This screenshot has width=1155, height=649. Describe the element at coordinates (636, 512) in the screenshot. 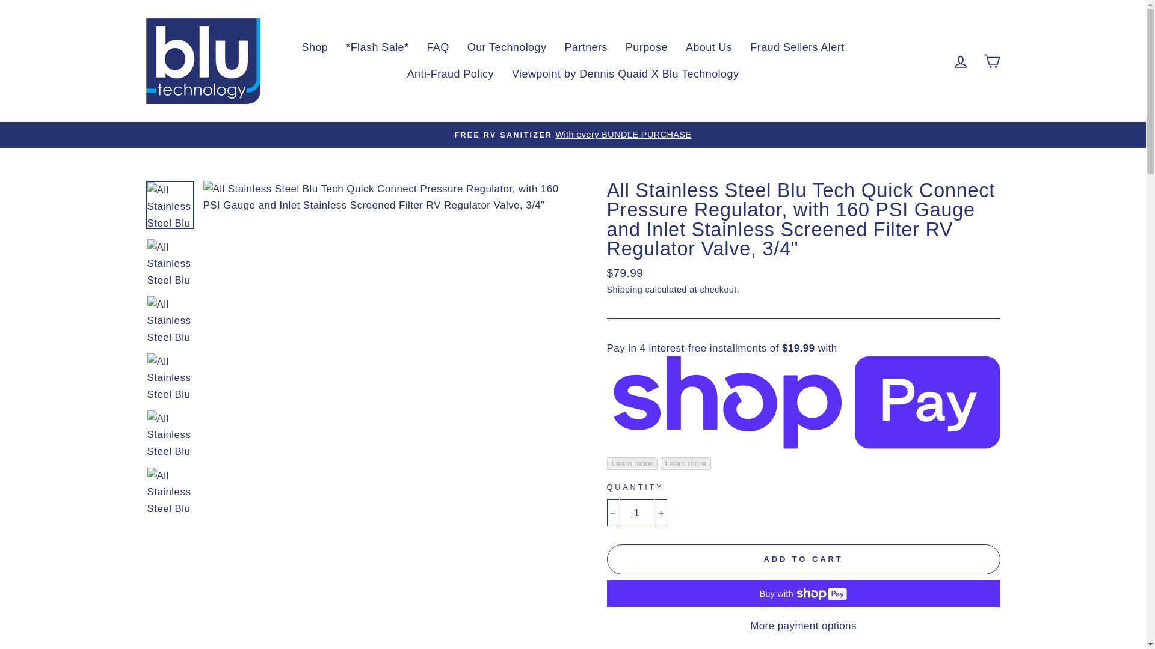

I see `1` at that location.